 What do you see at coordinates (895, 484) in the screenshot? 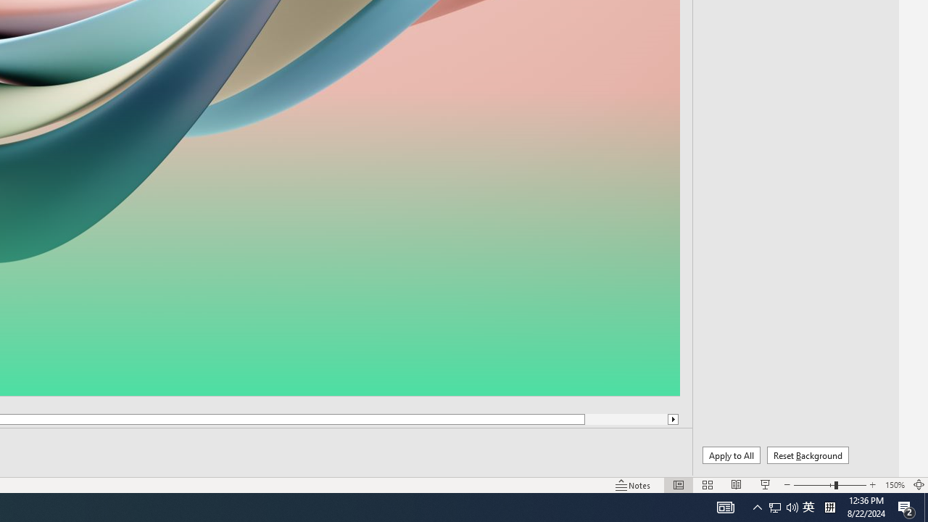
I see `Zoom 150%` at bounding box center [895, 484].